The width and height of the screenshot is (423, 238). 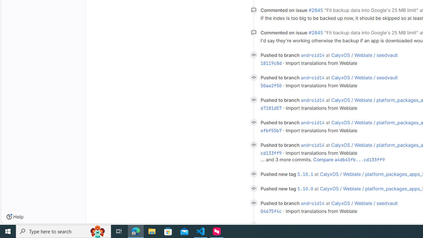 What do you see at coordinates (305, 174) in the screenshot?
I see `5.10.1` at bounding box center [305, 174].